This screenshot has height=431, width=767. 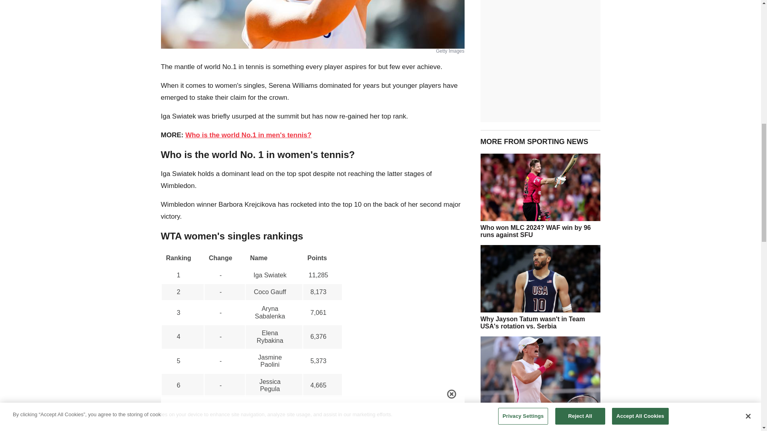 I want to click on Iga Swiatek at the French Open, so click(x=540, y=370).